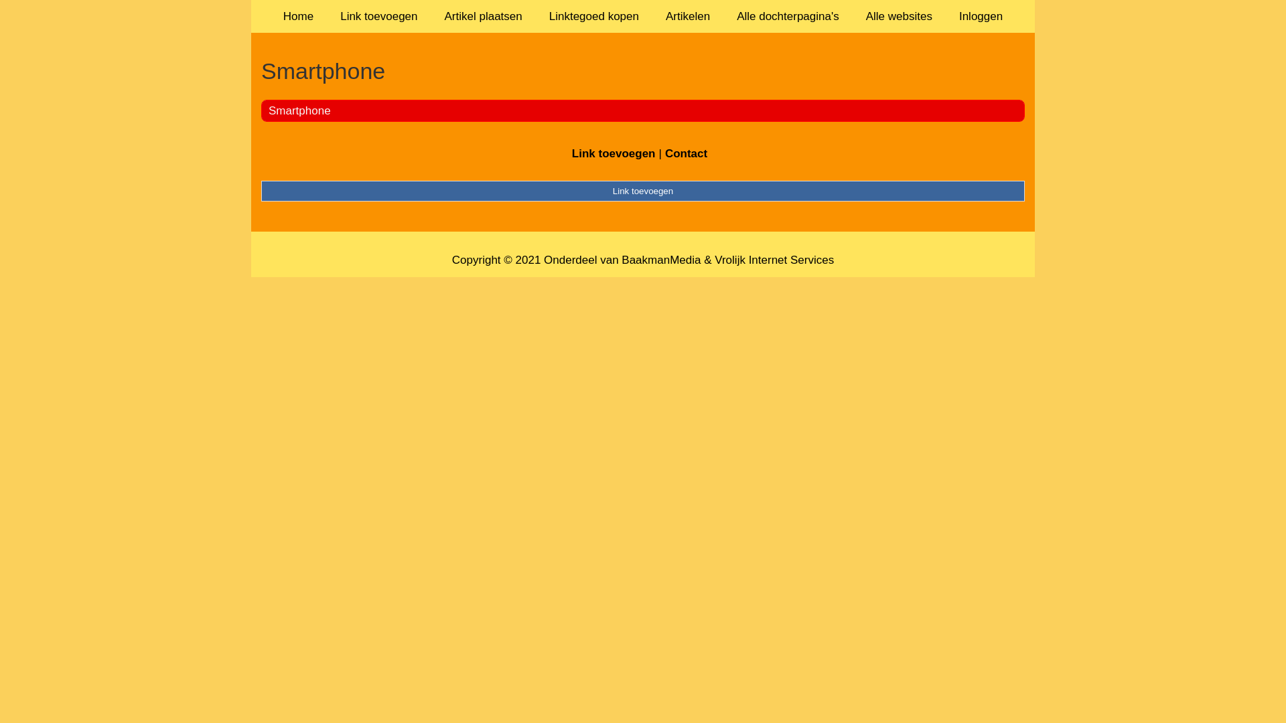 The width and height of the screenshot is (1286, 723). Describe the element at coordinates (643, 191) in the screenshot. I see `Link toevoegen` at that location.